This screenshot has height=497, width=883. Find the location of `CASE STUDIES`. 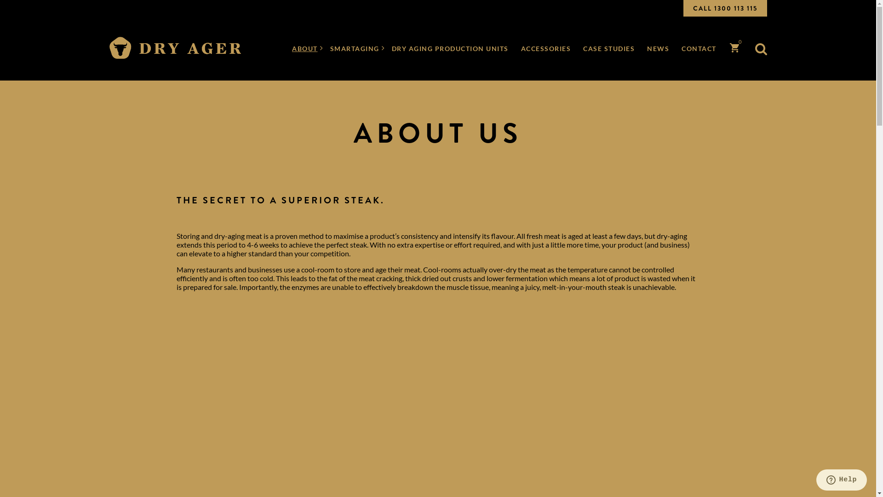

CASE STUDIES is located at coordinates (609, 49).